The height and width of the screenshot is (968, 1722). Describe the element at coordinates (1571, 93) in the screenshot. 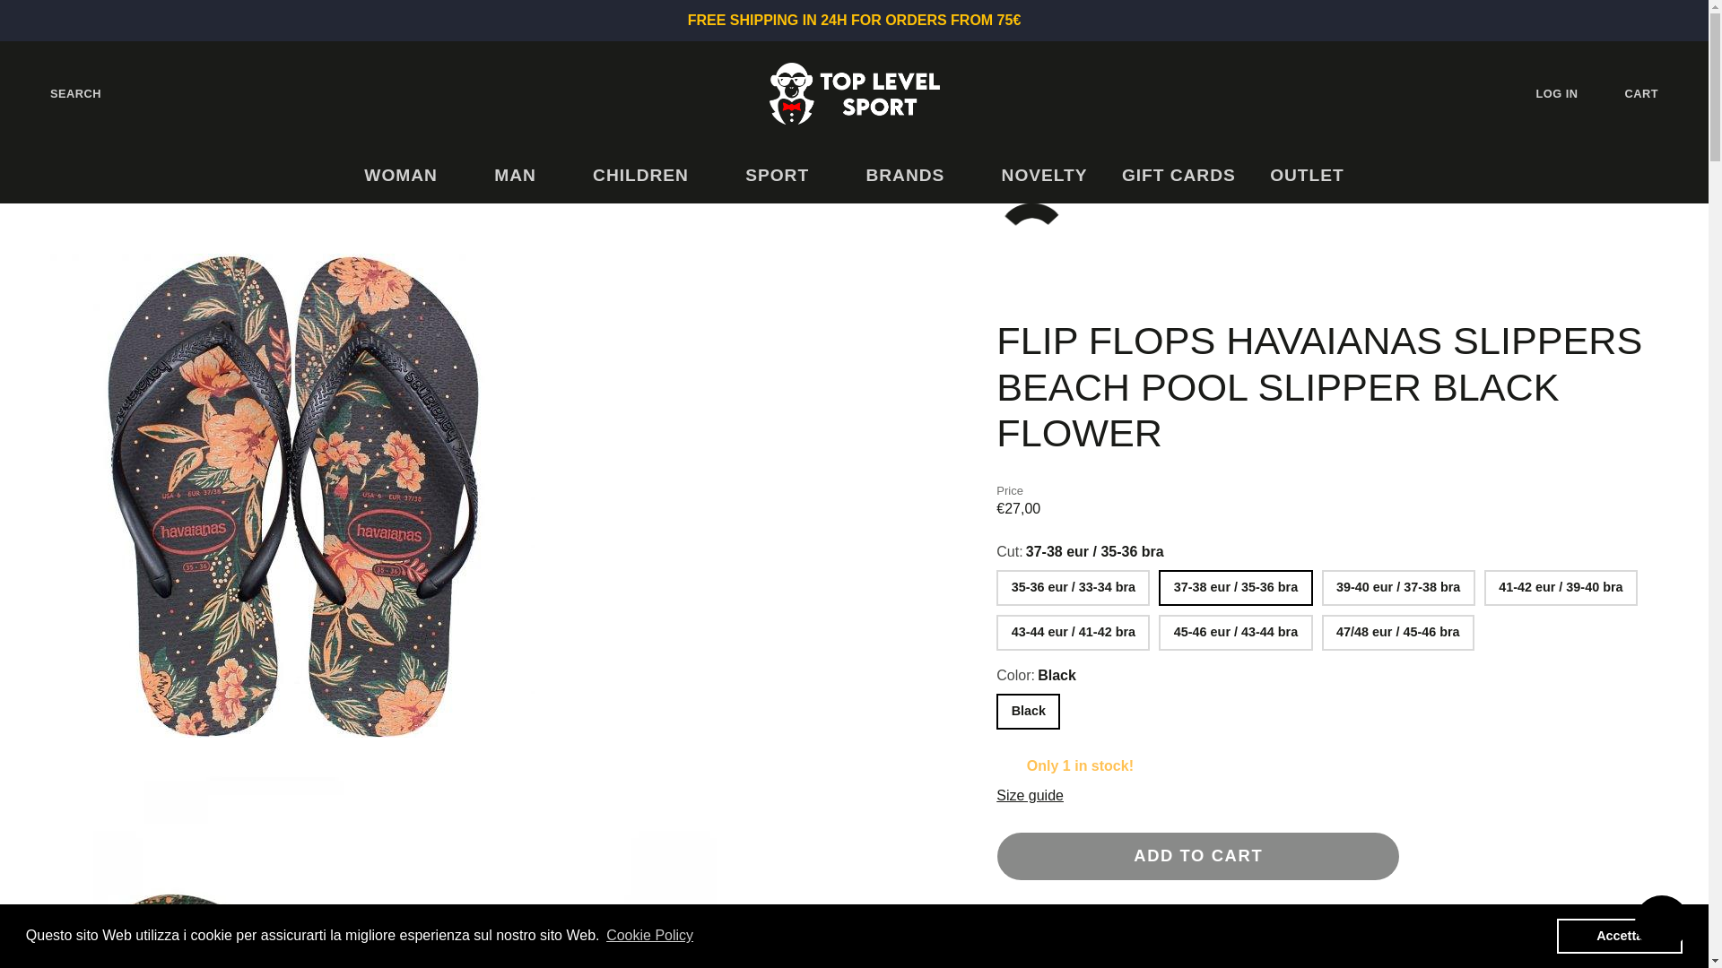

I see `LOG IN` at that location.